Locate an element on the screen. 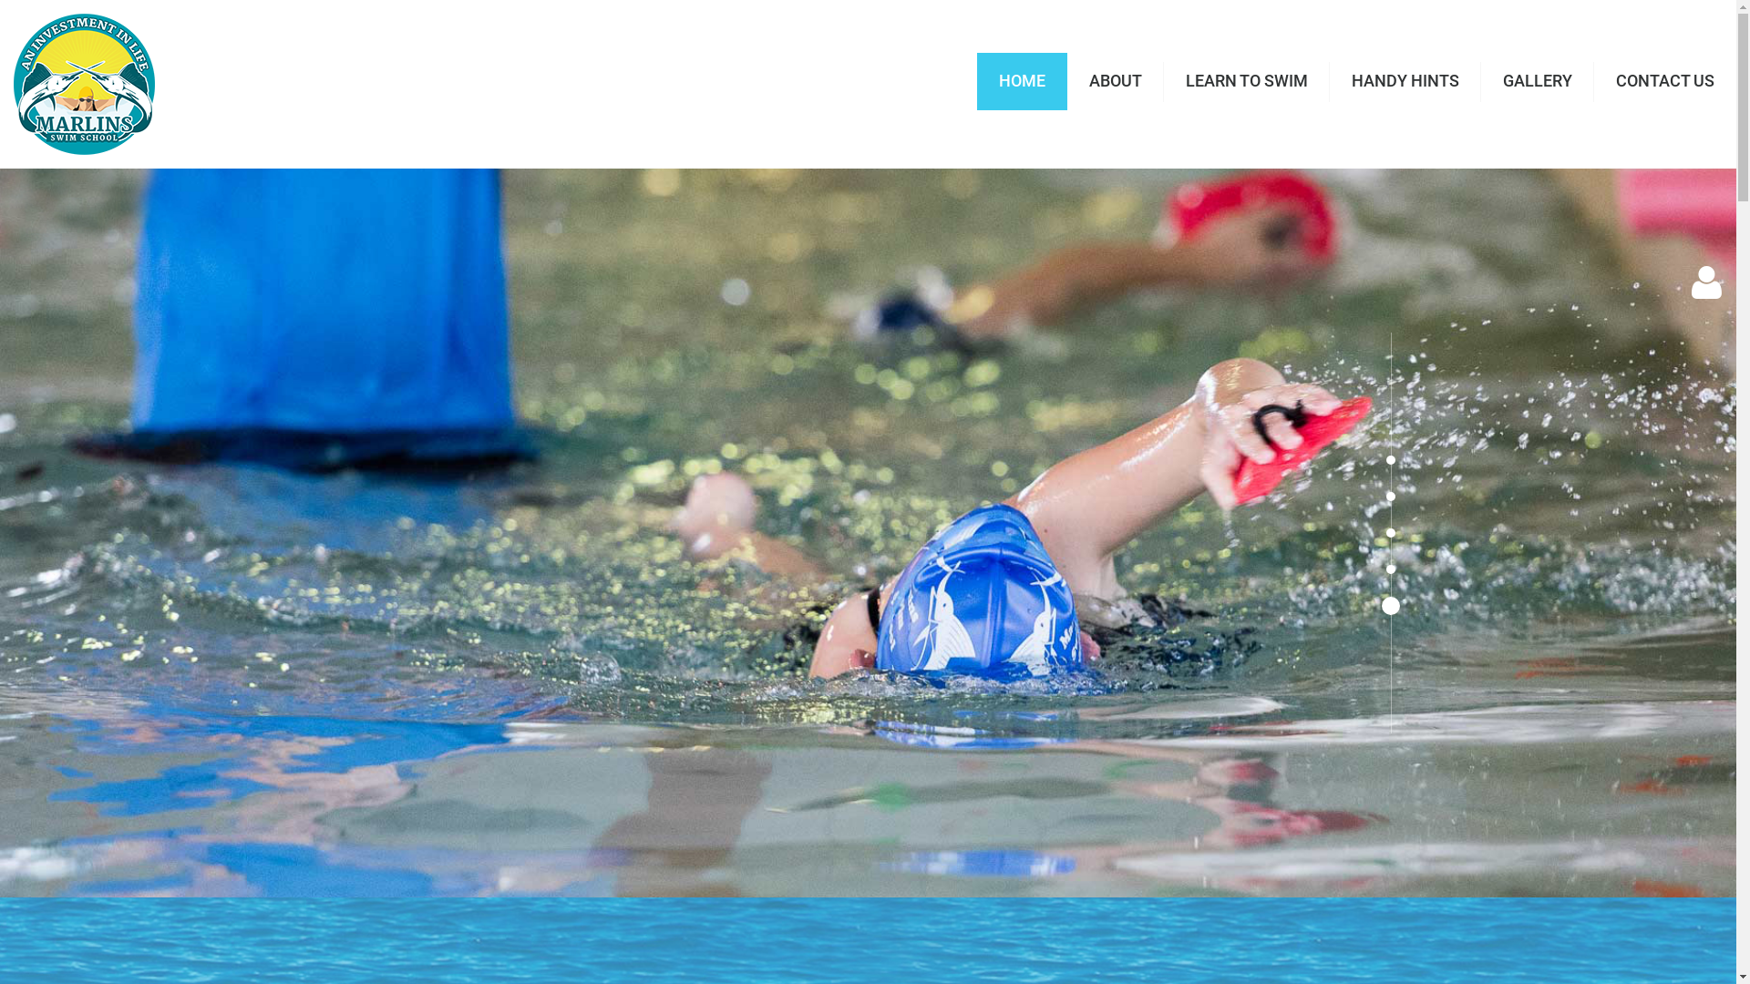  HOME is located at coordinates (1023, 82).